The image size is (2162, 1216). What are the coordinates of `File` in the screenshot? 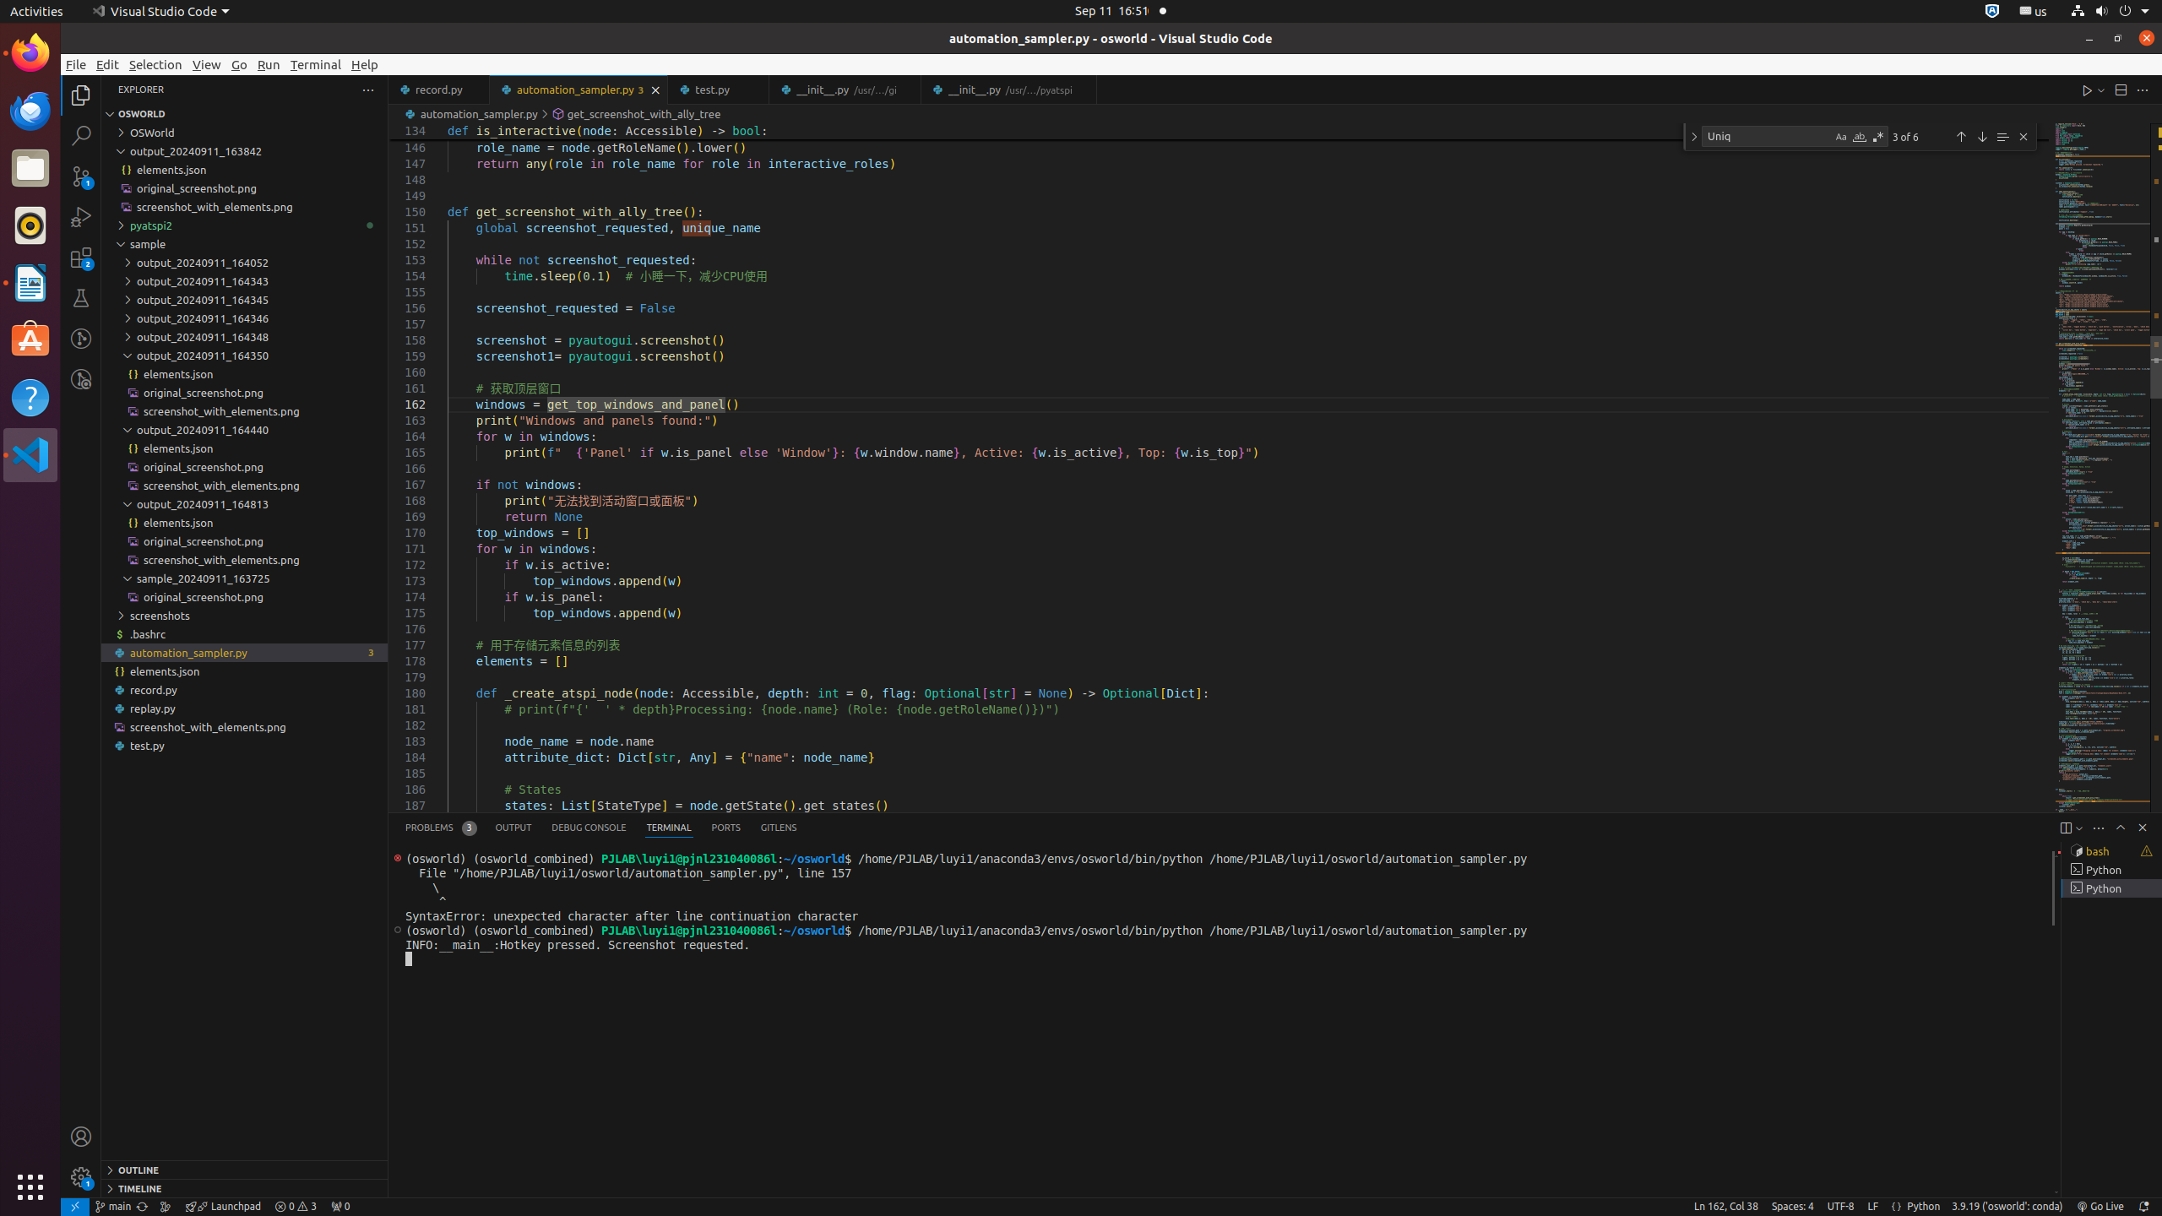 It's located at (76, 64).